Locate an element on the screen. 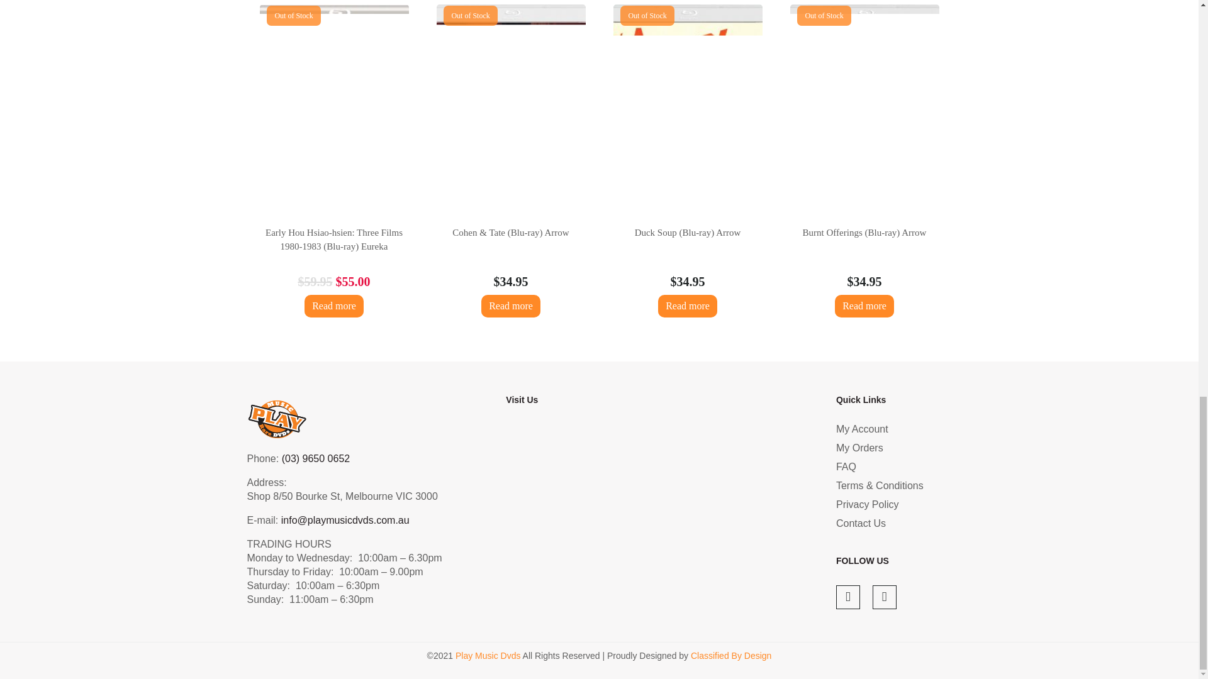  Play music DVDs is located at coordinates (655, 519).